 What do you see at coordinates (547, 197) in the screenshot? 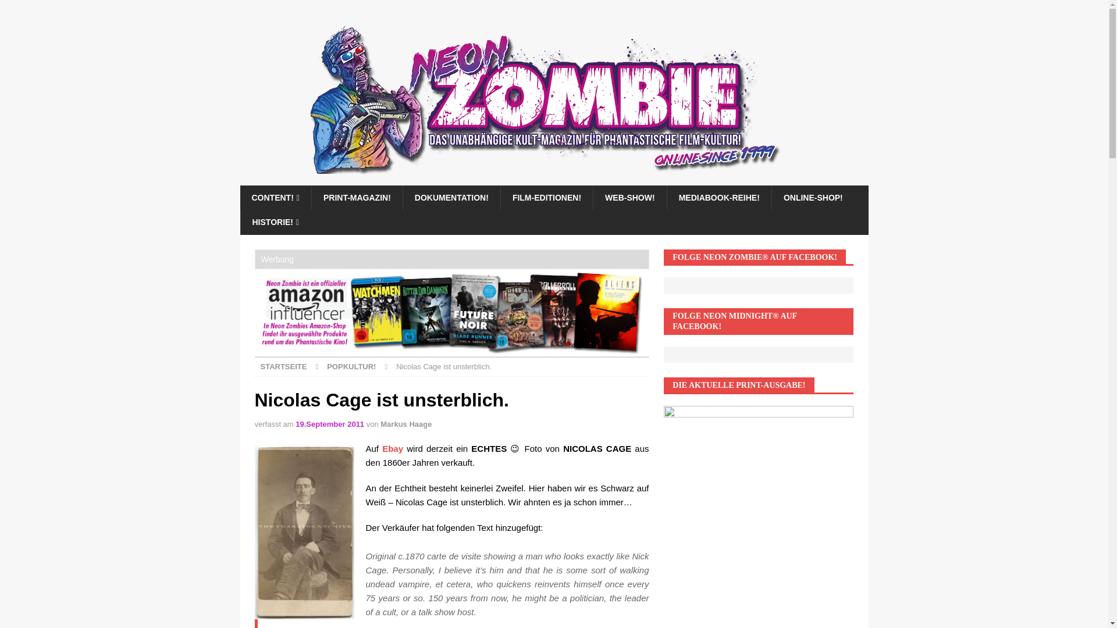
I see `FILM-EDITIONEN!` at bounding box center [547, 197].